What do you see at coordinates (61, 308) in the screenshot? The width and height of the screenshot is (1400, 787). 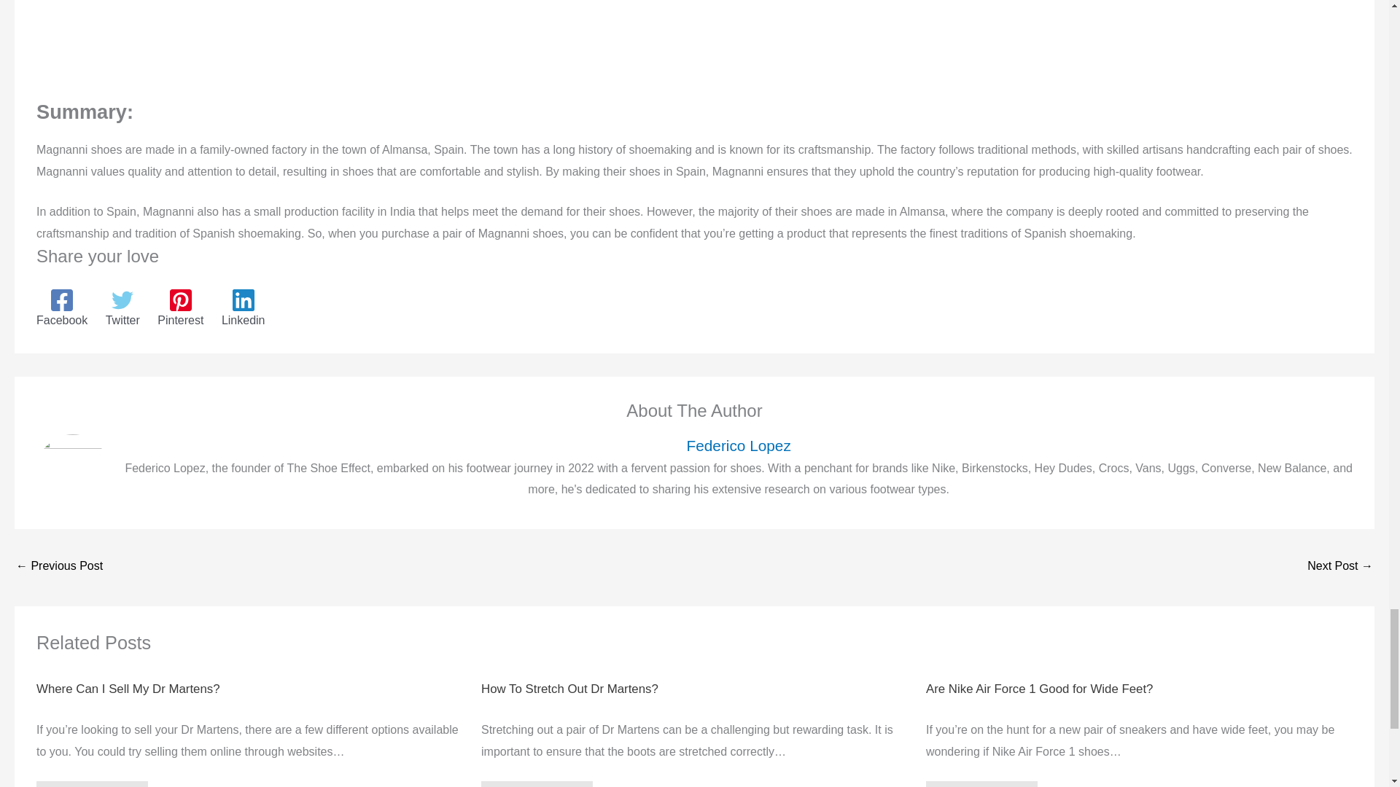 I see `Facebook` at bounding box center [61, 308].